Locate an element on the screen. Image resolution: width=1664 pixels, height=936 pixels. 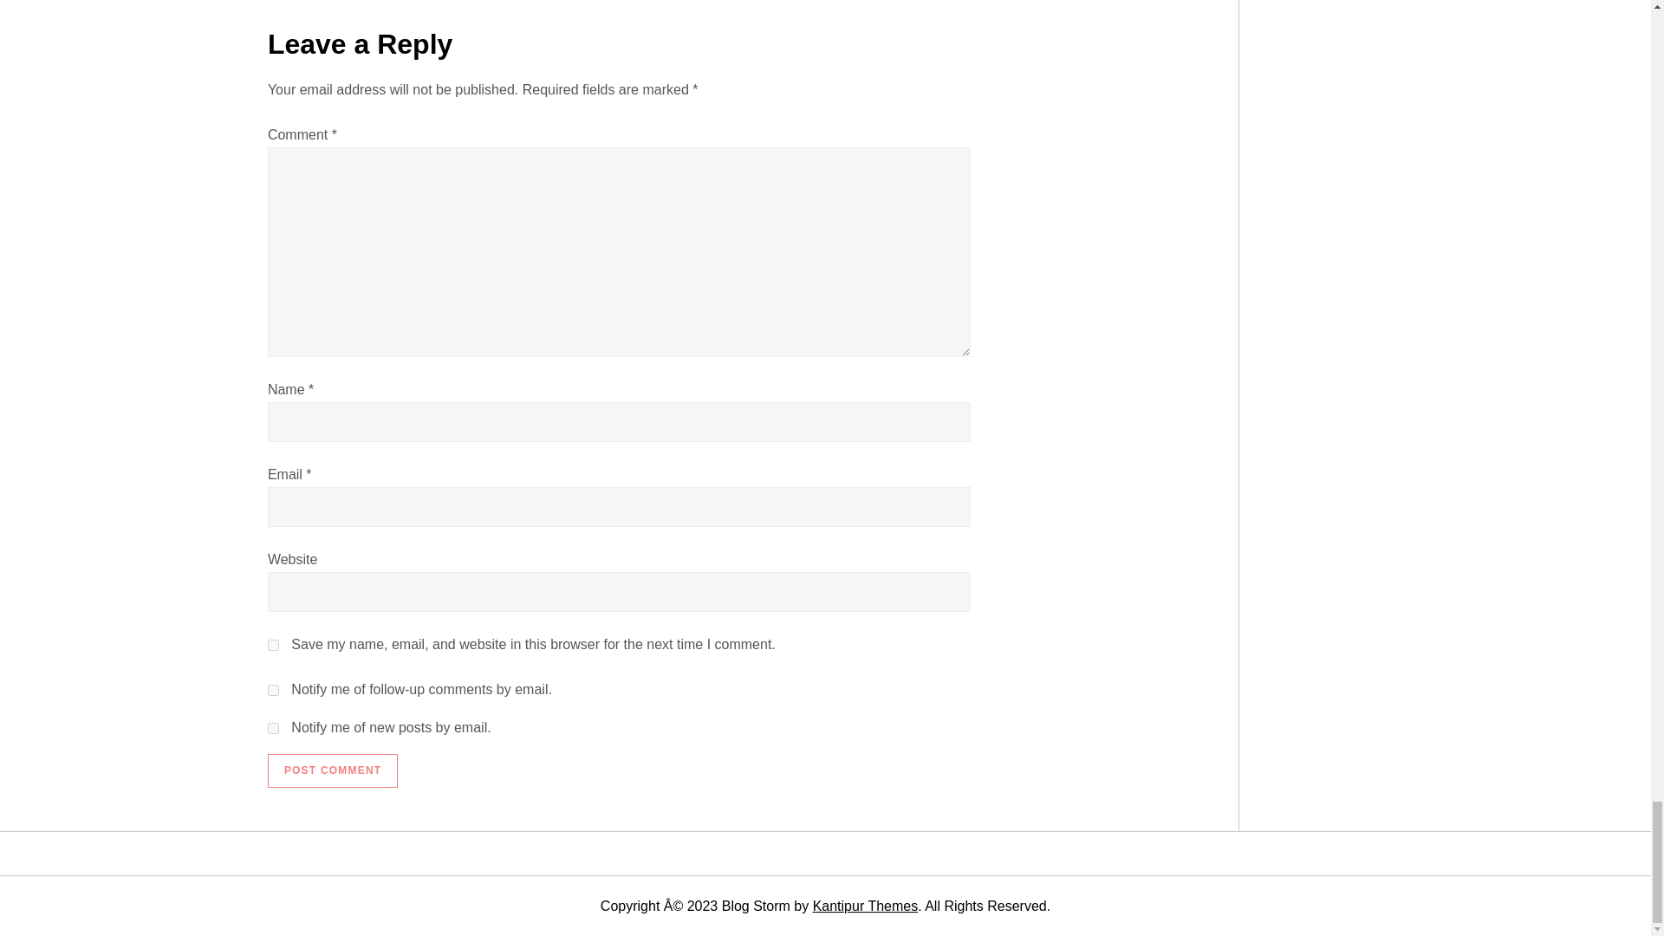
Post Comment is located at coordinates (333, 771).